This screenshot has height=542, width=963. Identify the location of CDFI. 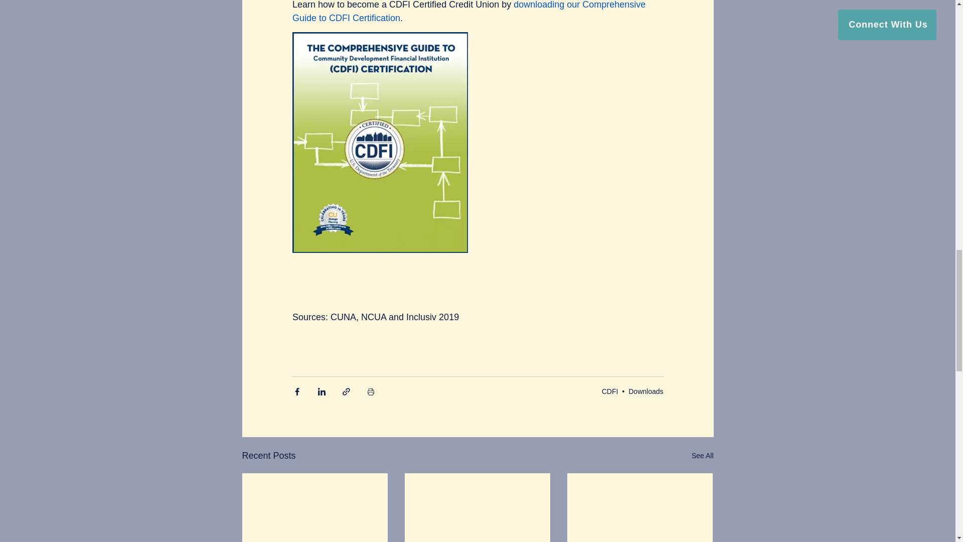
(610, 391).